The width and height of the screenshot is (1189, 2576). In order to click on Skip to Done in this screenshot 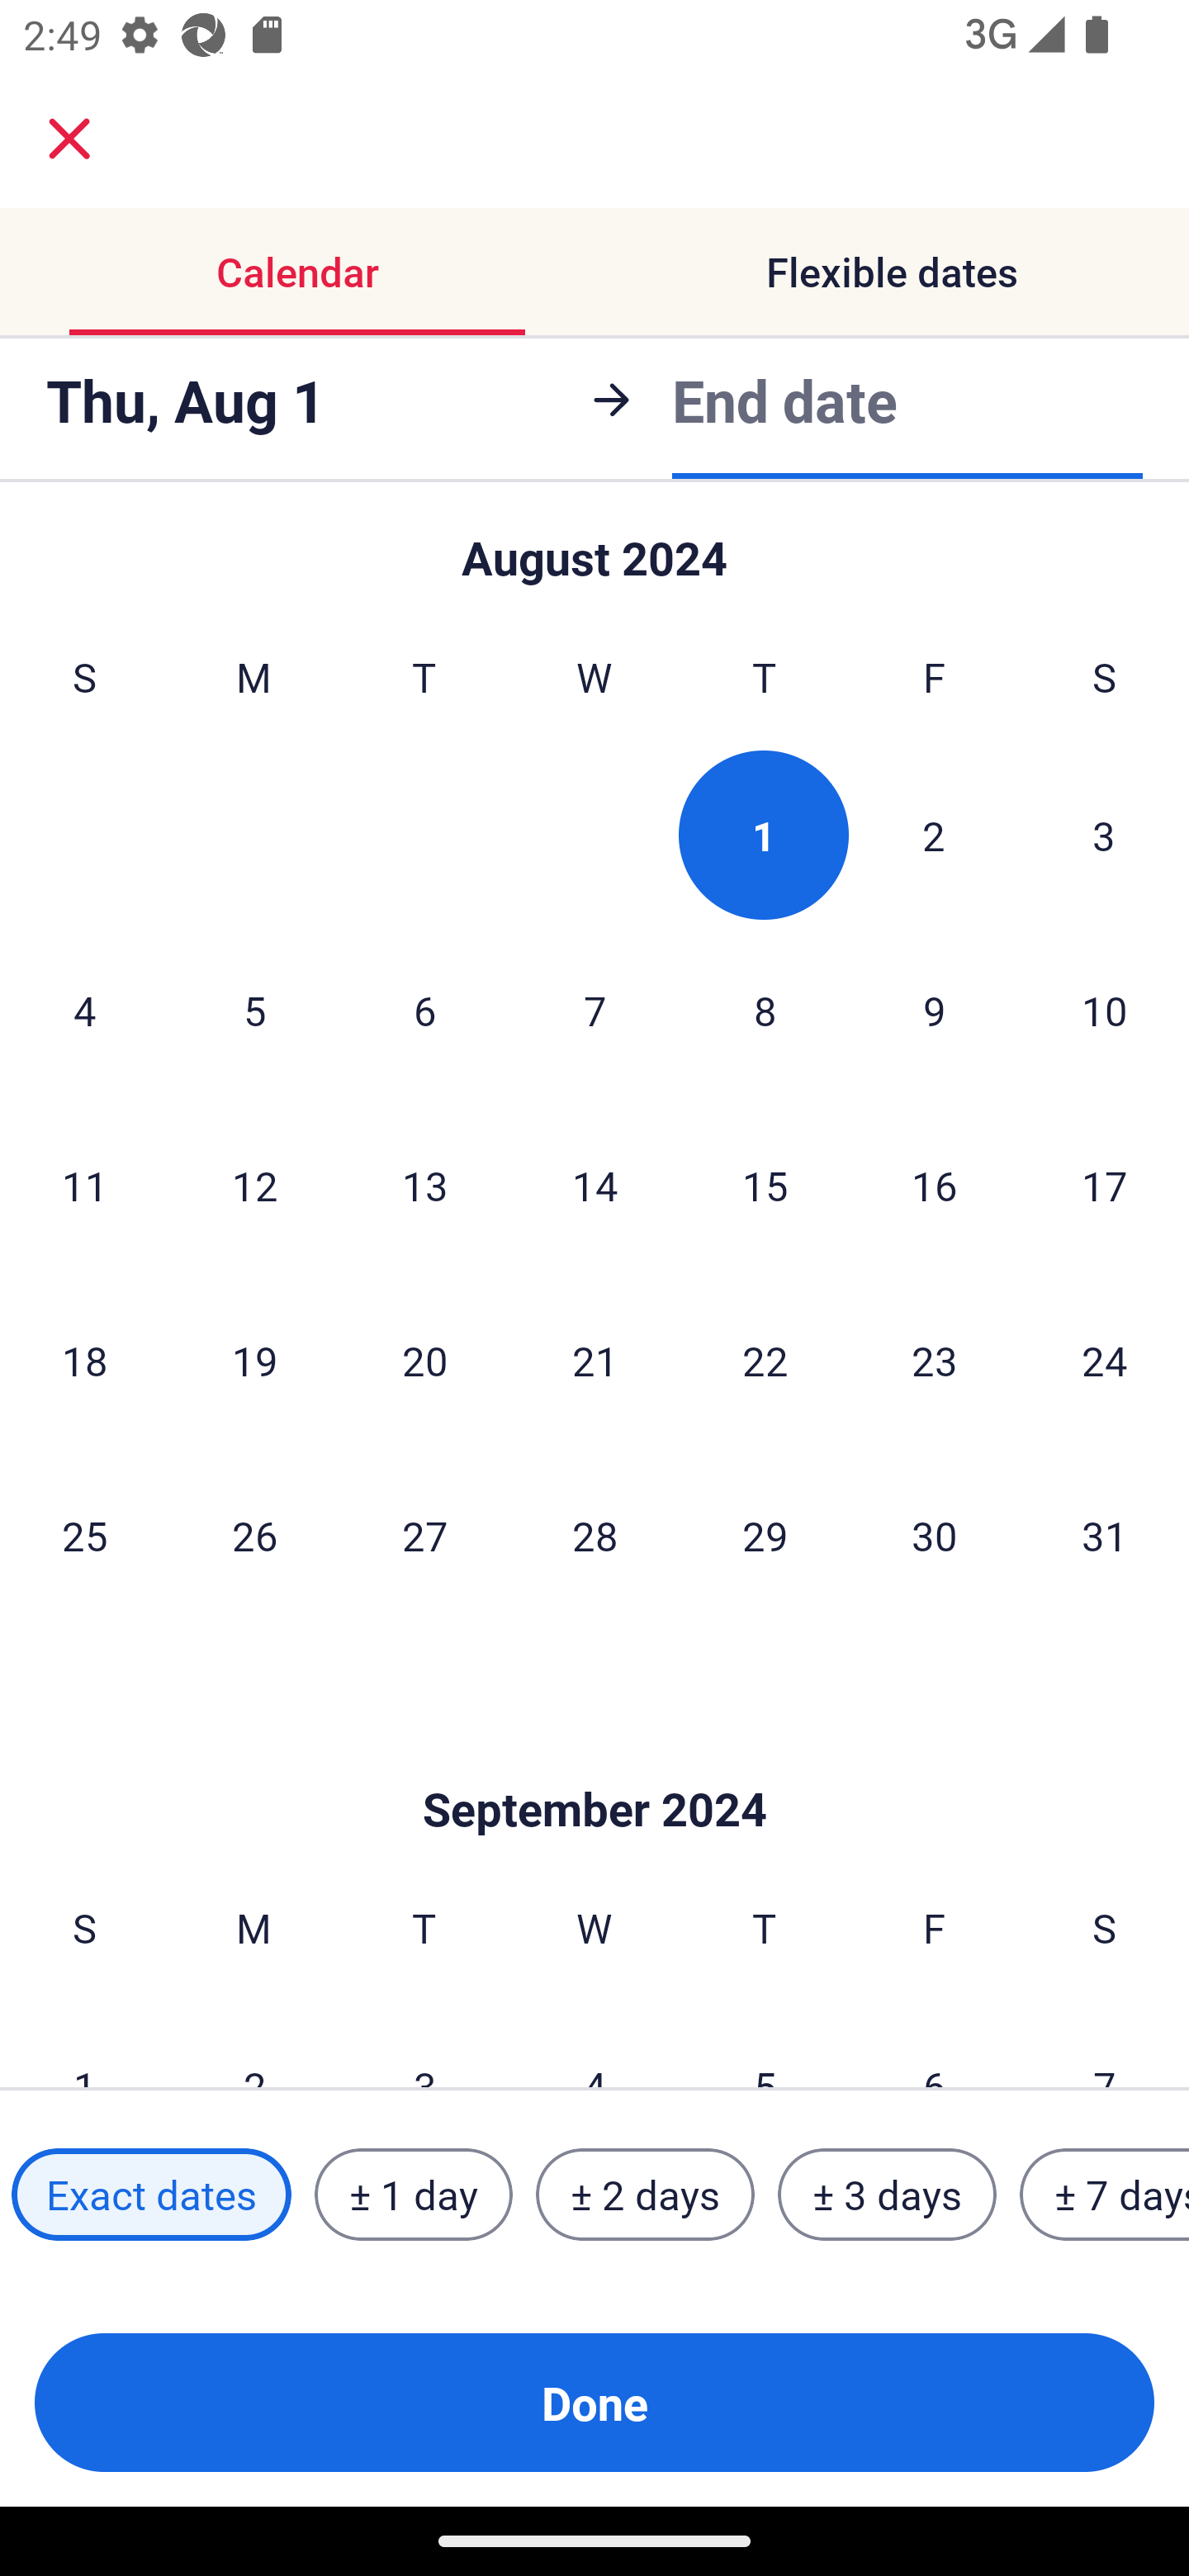, I will do `click(594, 1759)`.